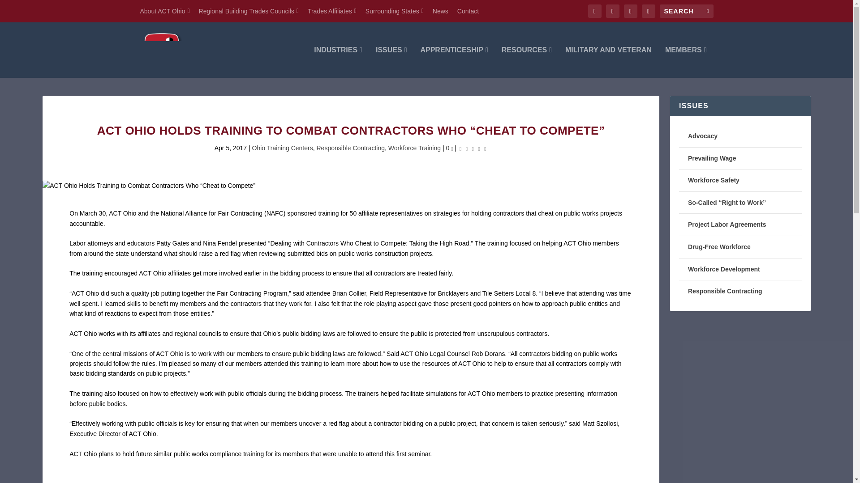  What do you see at coordinates (686, 11) in the screenshot?
I see `Search for:` at bounding box center [686, 11].